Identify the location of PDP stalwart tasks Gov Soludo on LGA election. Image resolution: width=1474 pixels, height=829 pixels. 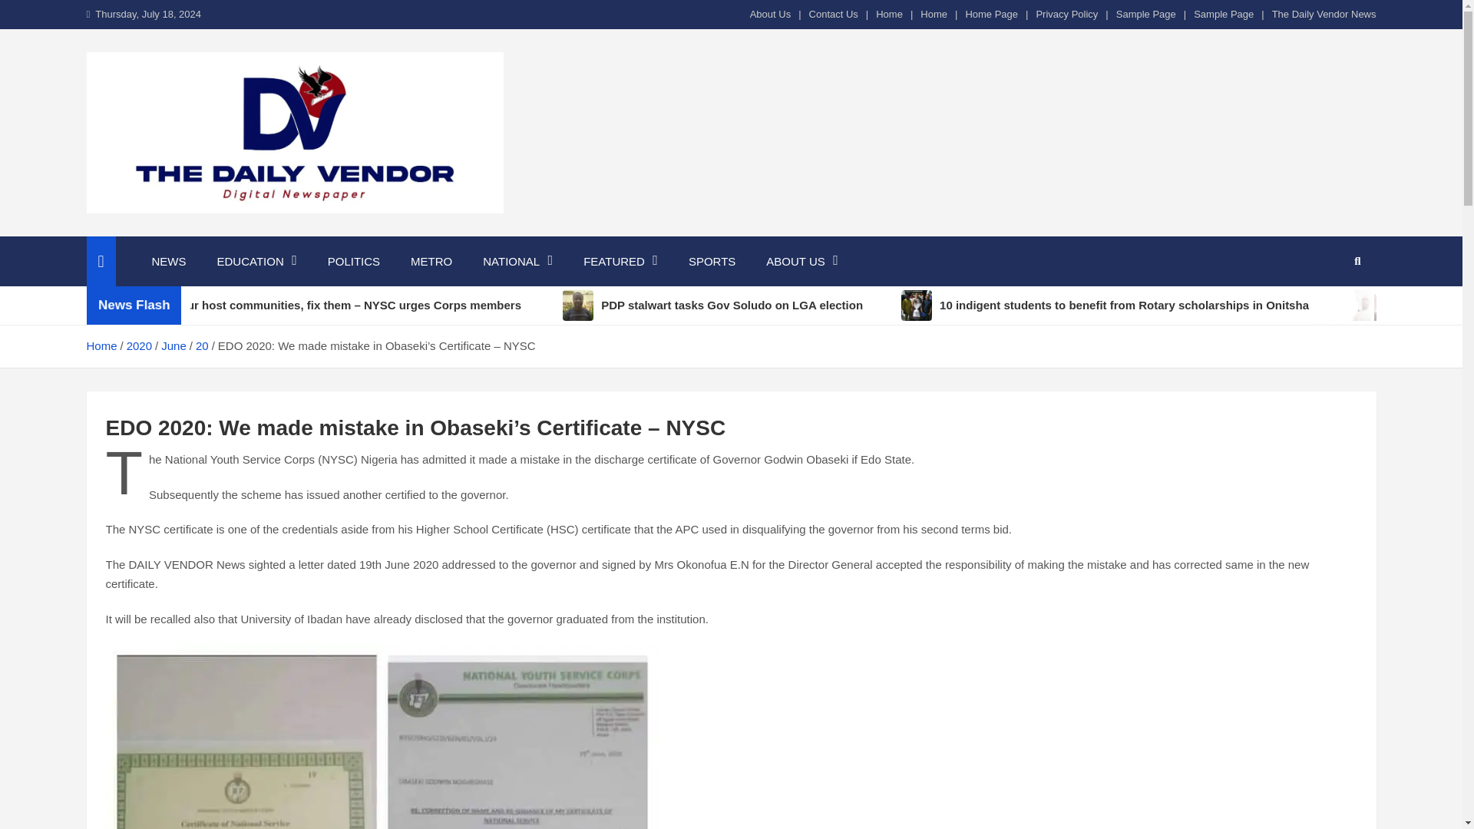
(812, 306).